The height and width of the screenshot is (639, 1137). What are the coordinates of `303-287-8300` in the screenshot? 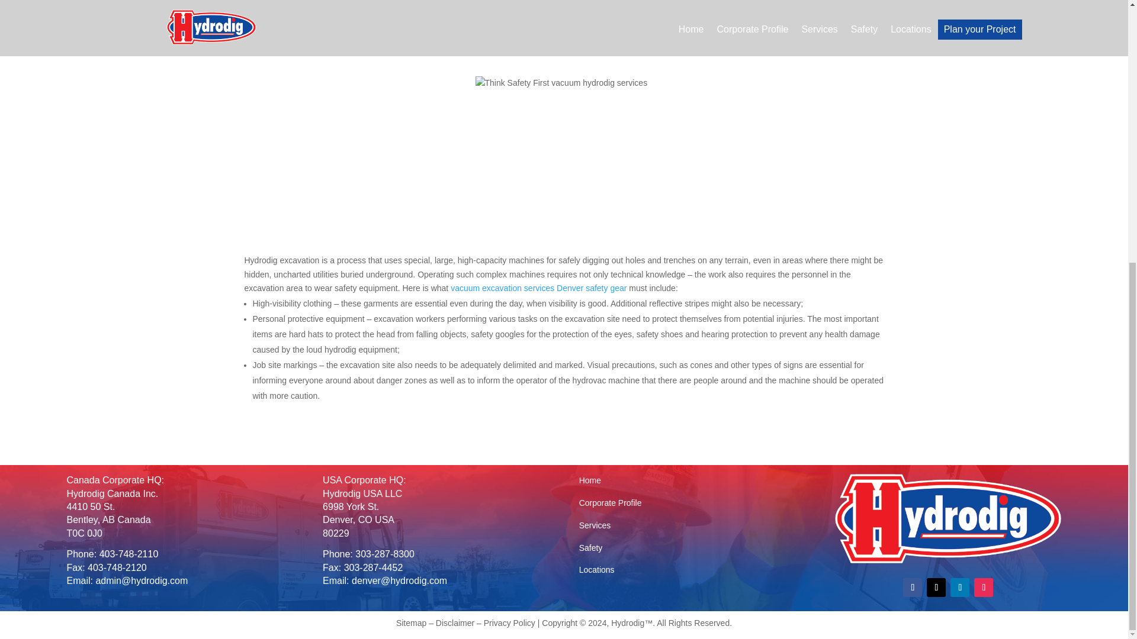 It's located at (385, 554).